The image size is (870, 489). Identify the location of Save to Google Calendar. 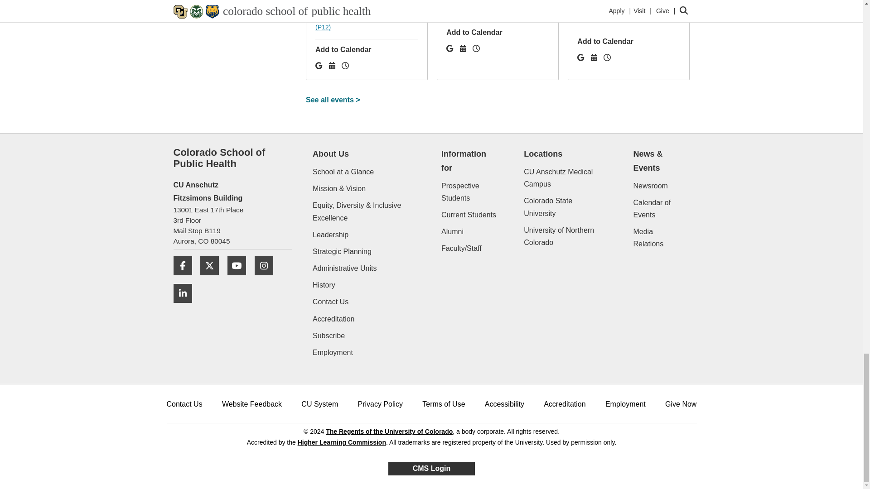
(582, 58).